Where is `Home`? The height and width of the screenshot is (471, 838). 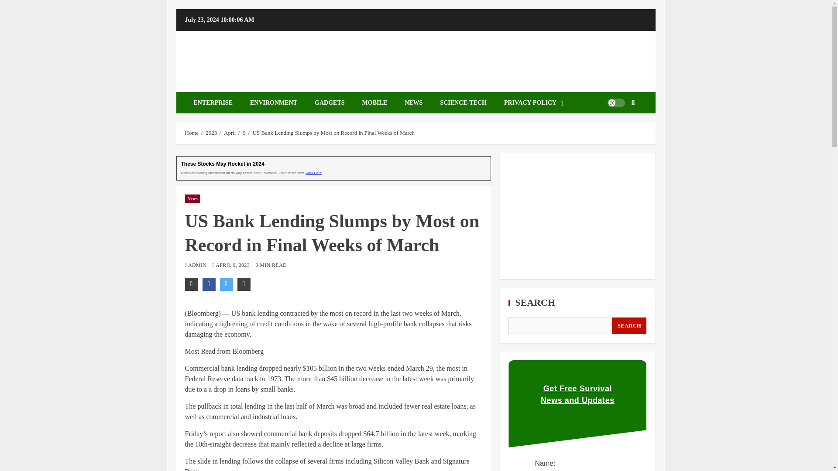
Home is located at coordinates (192, 133).